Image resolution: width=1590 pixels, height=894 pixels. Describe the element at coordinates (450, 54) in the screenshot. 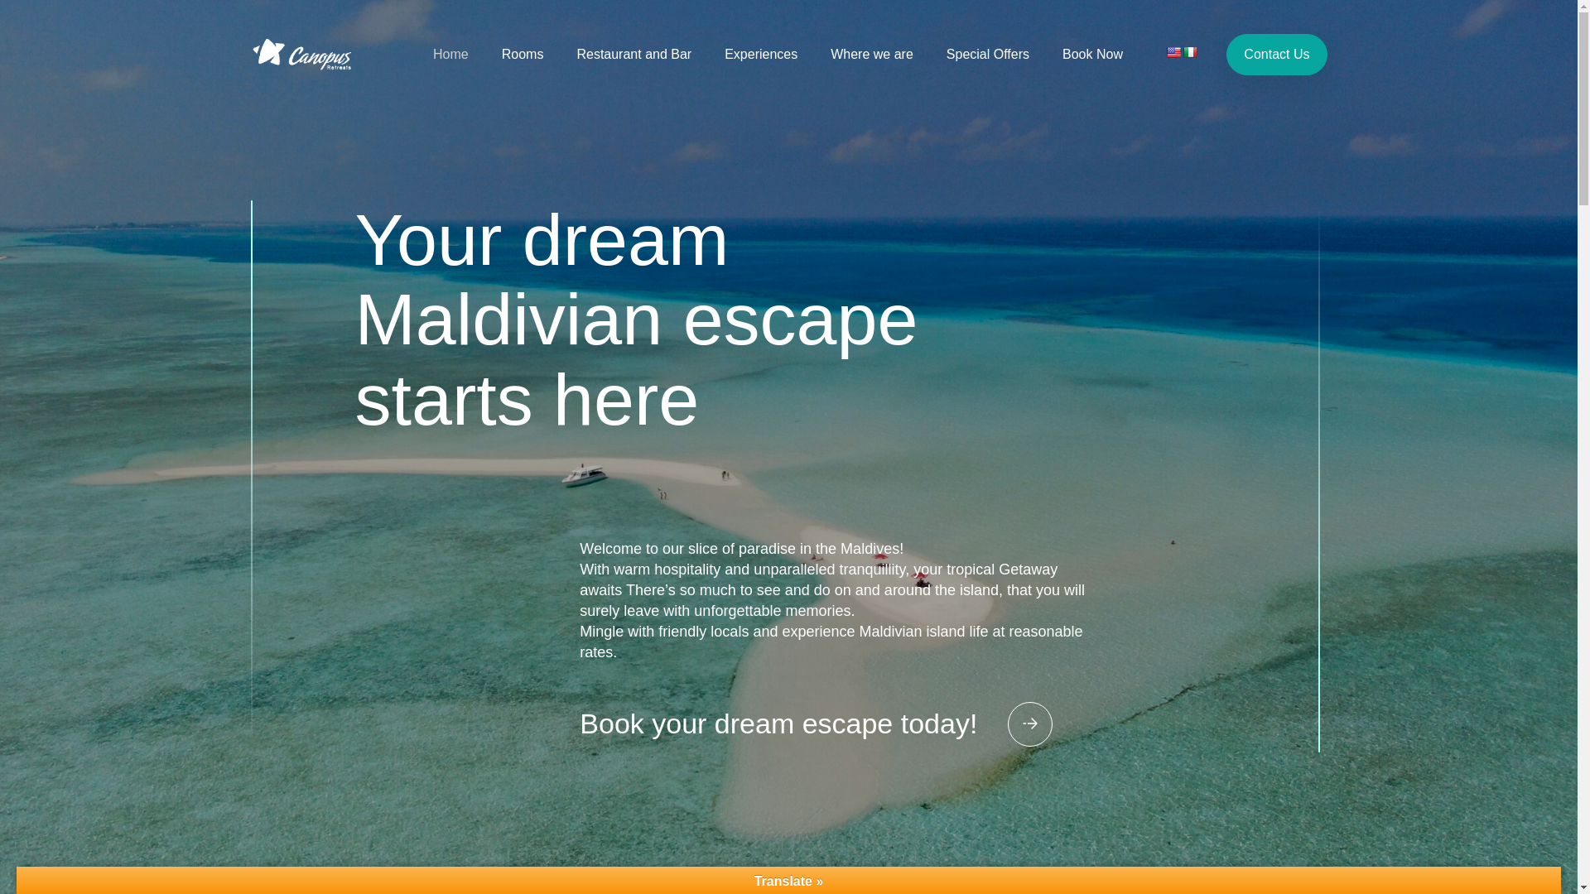

I see `Home` at that location.